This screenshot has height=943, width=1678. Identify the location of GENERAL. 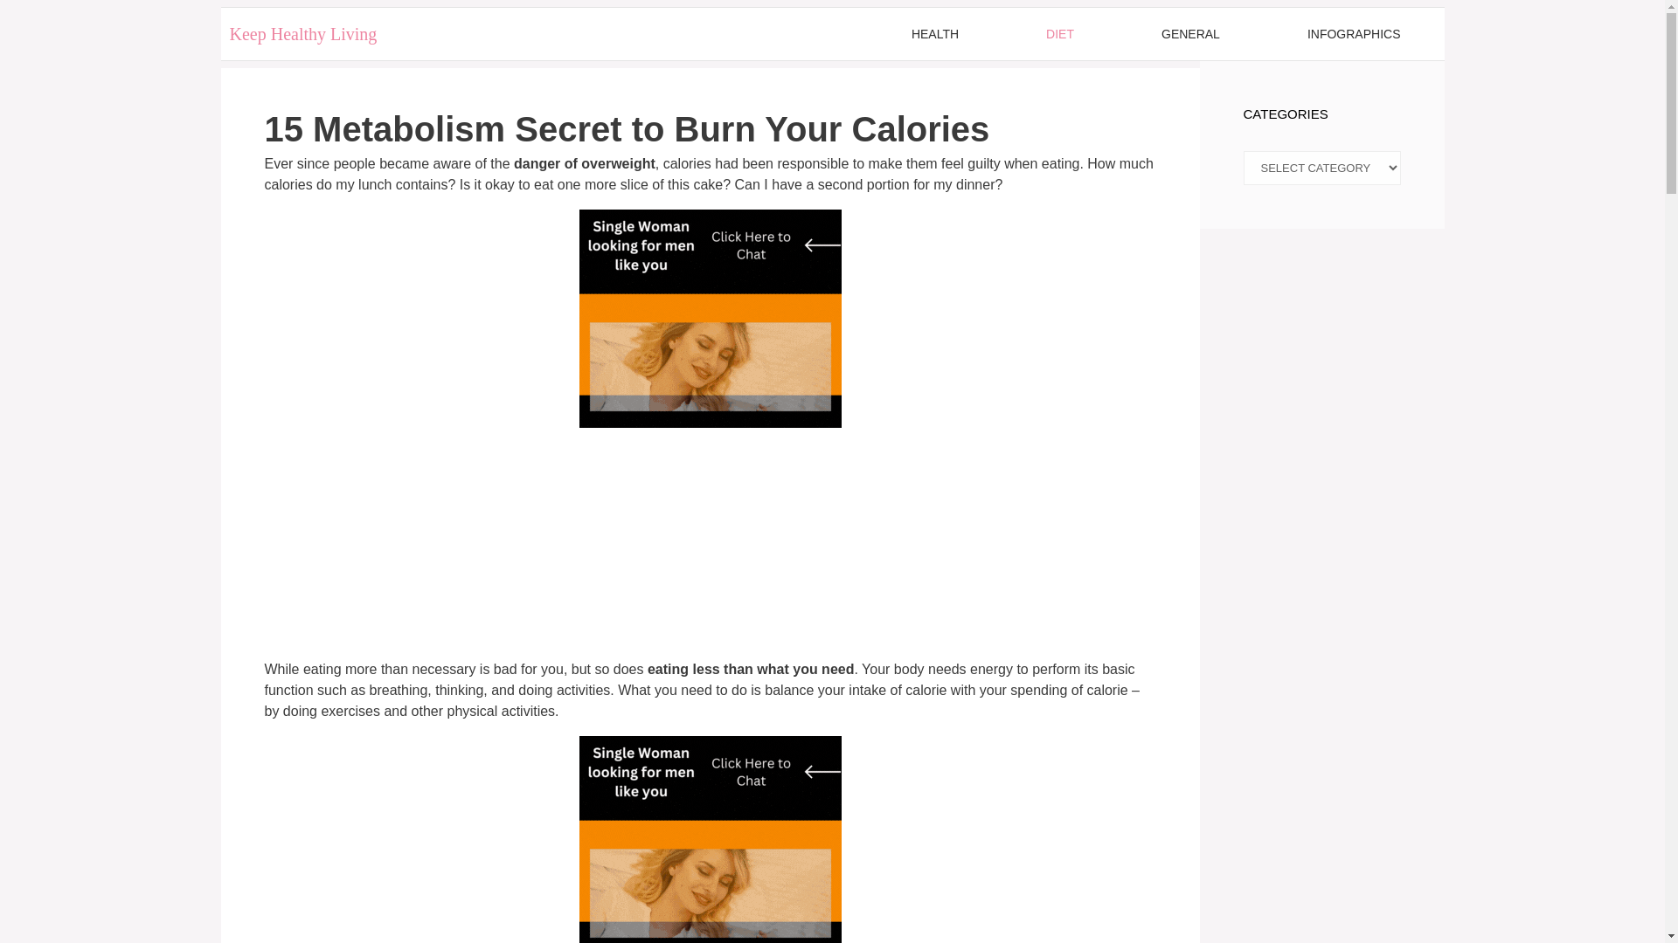
(1190, 33).